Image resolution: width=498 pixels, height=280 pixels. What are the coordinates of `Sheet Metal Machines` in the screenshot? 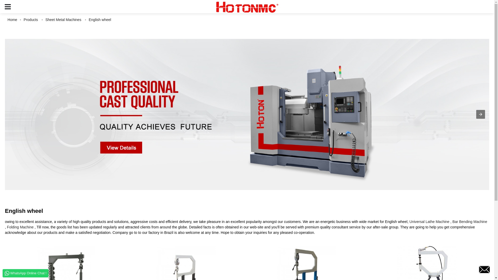 It's located at (63, 20).